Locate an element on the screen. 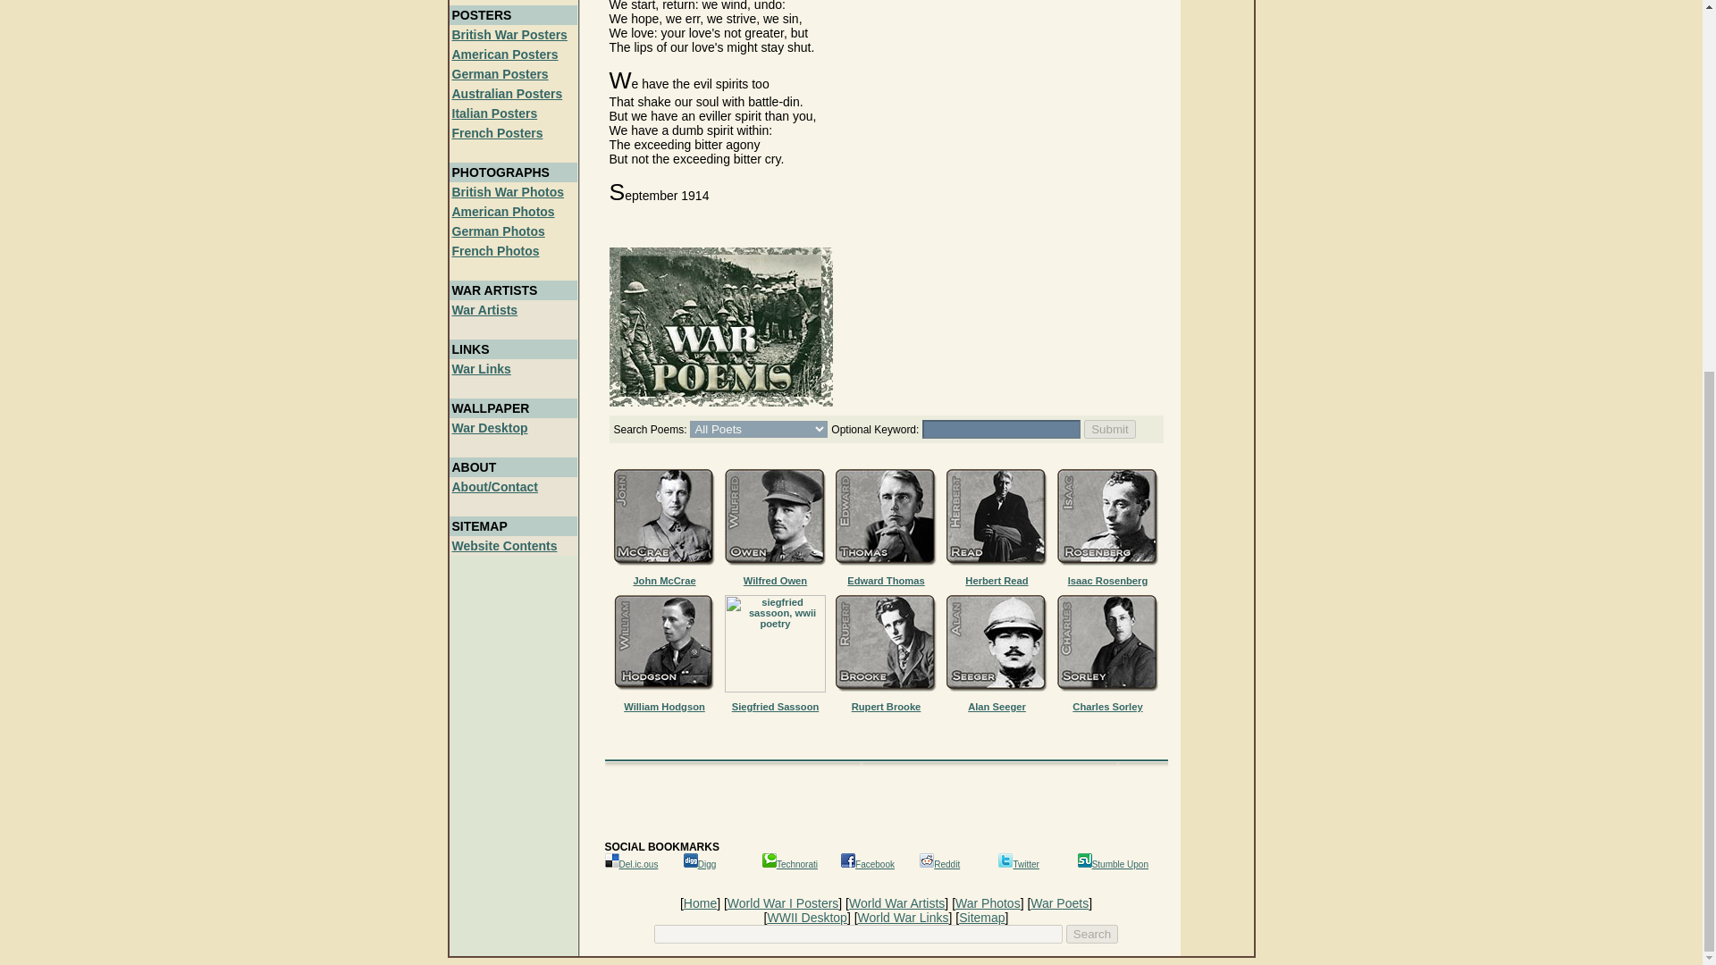 This screenshot has height=965, width=1716. German Posters is located at coordinates (500, 73).